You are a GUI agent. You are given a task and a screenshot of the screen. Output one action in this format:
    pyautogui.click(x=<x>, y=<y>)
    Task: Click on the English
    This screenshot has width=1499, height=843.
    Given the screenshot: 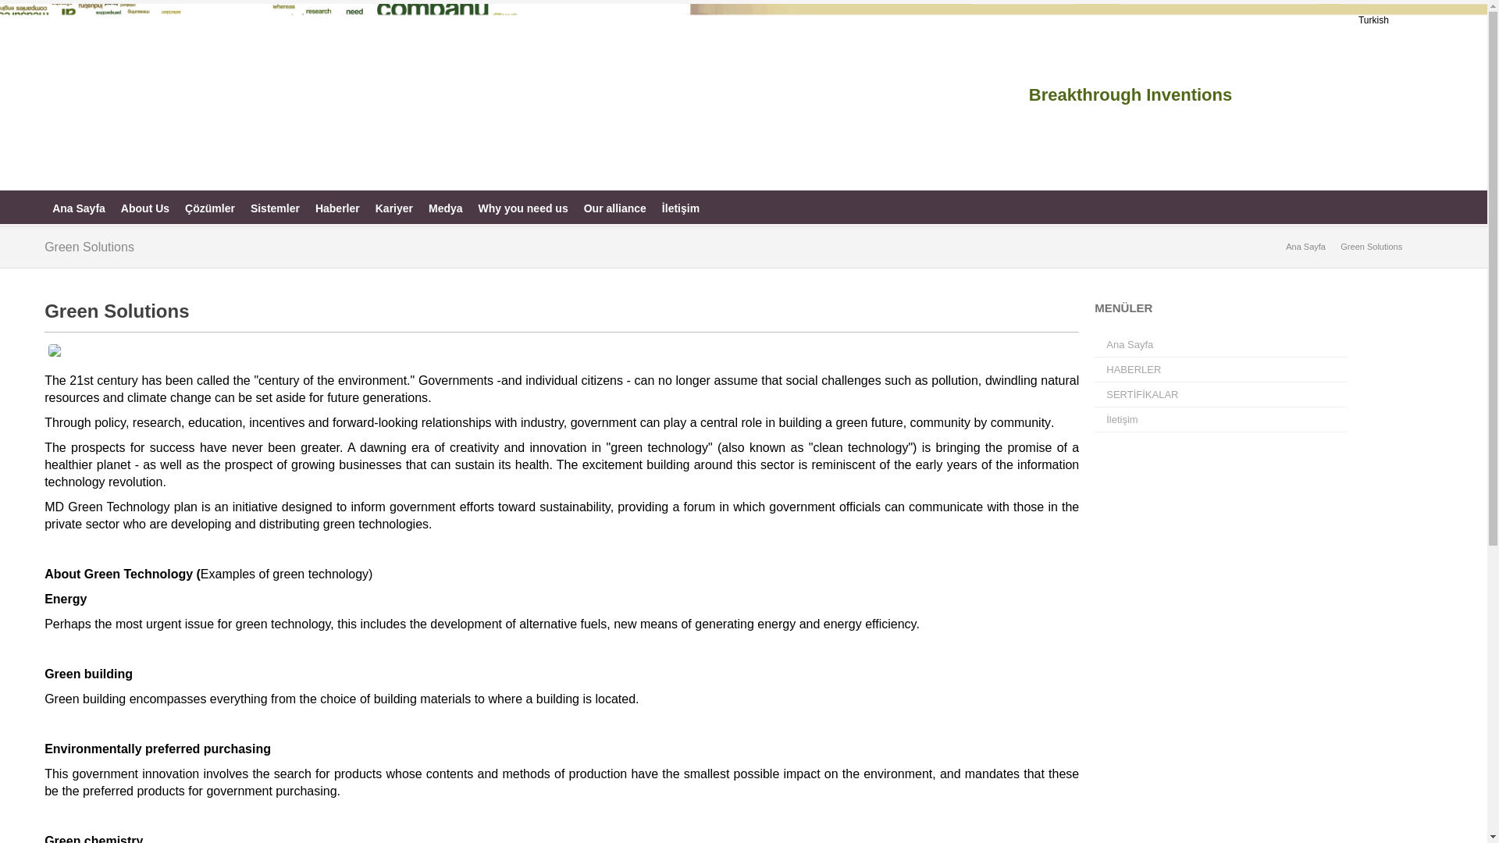 What is the action you would take?
    pyautogui.click(x=1408, y=20)
    